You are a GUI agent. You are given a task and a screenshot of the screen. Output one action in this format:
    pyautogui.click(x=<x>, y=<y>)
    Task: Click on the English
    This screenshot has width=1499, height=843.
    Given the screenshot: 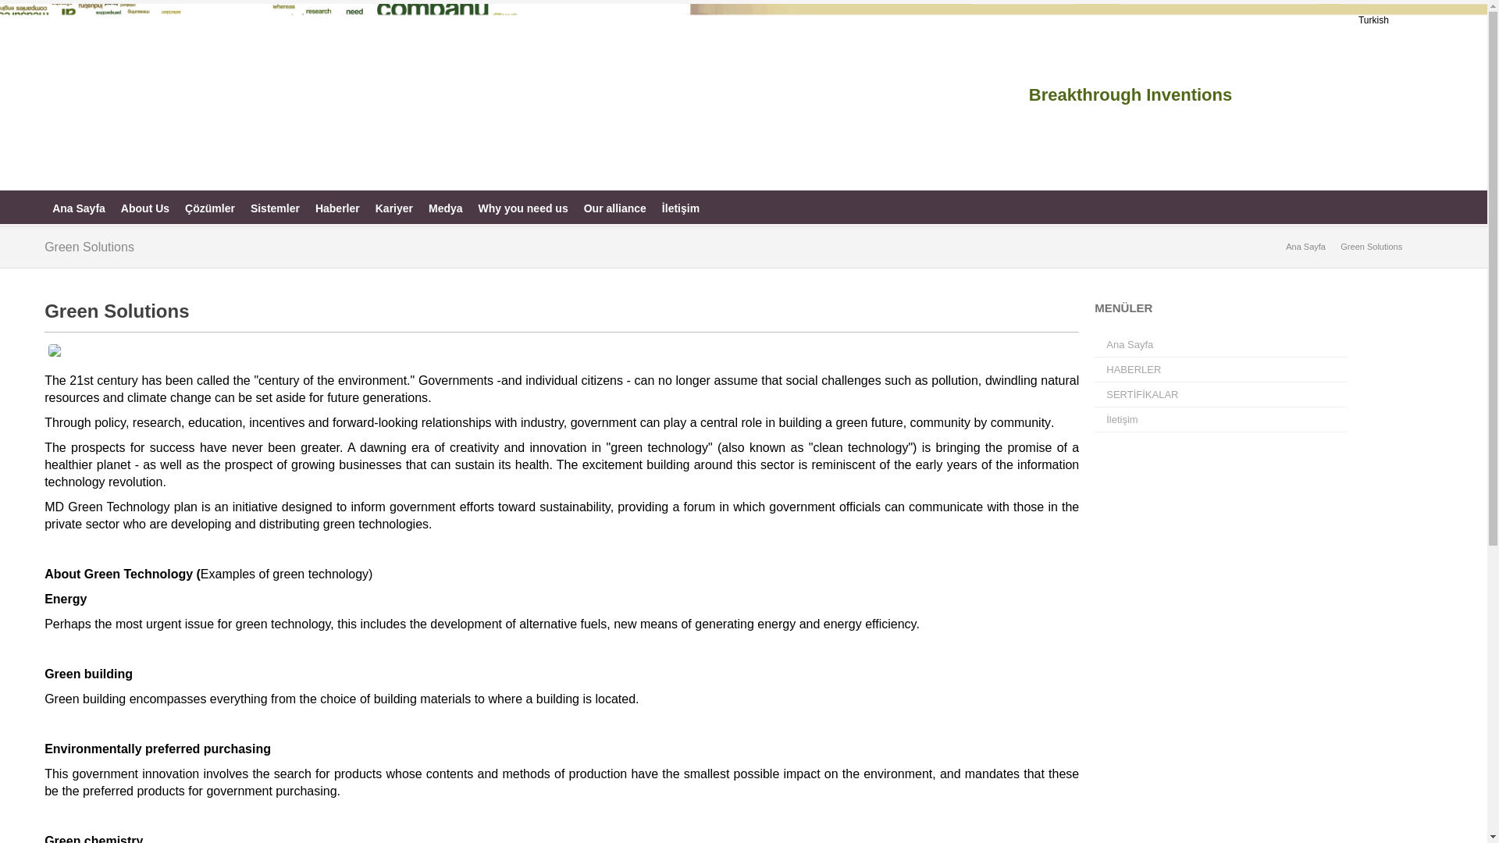 What is the action you would take?
    pyautogui.click(x=1408, y=20)
    